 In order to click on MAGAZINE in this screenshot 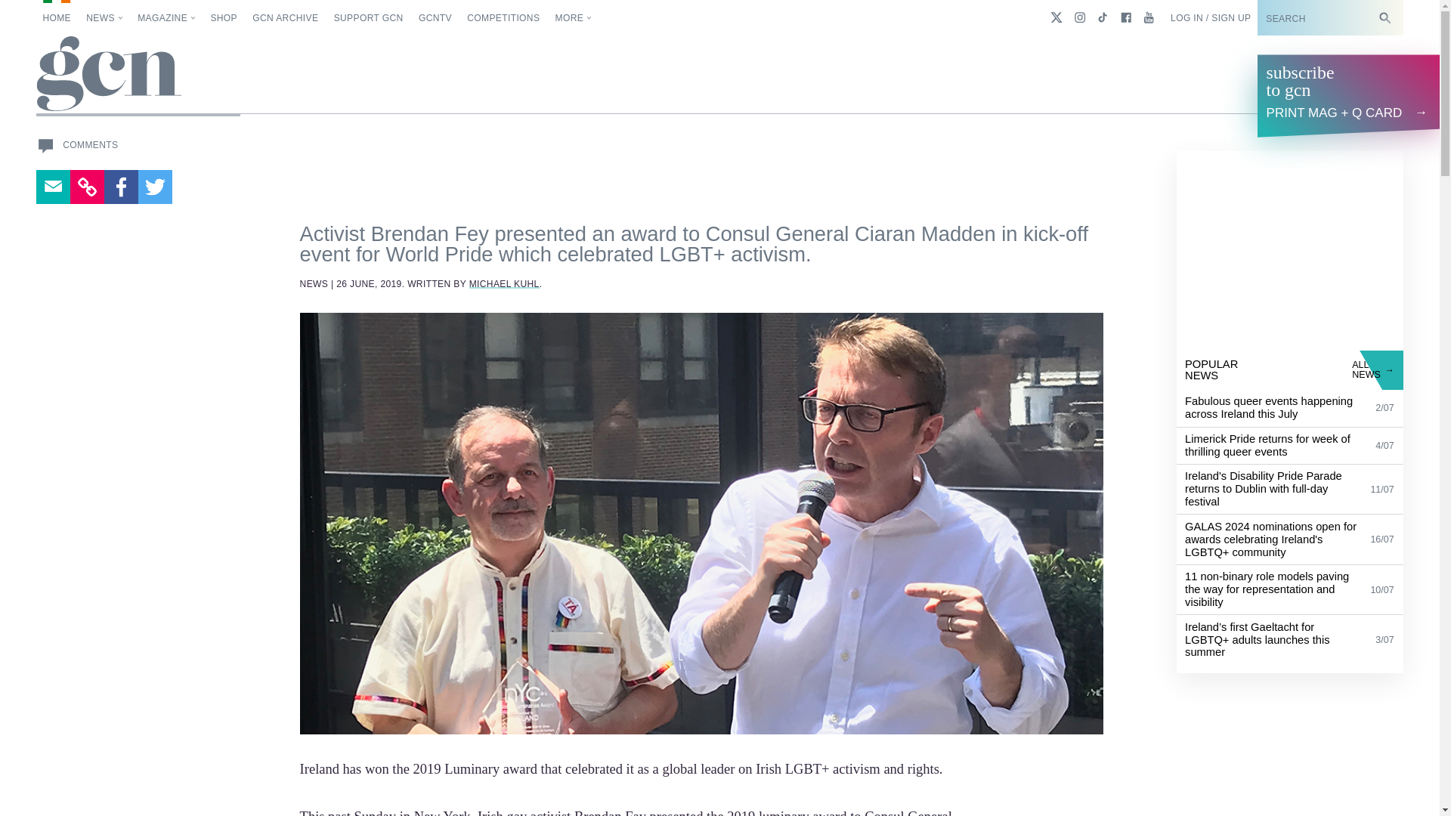, I will do `click(166, 18)`.